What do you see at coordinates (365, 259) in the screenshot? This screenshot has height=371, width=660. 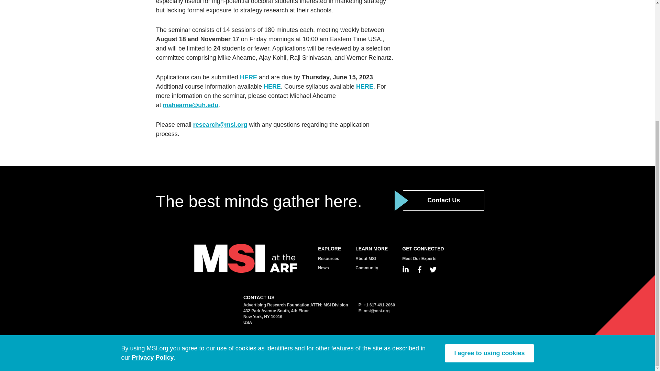 I see `About MSI` at bounding box center [365, 259].